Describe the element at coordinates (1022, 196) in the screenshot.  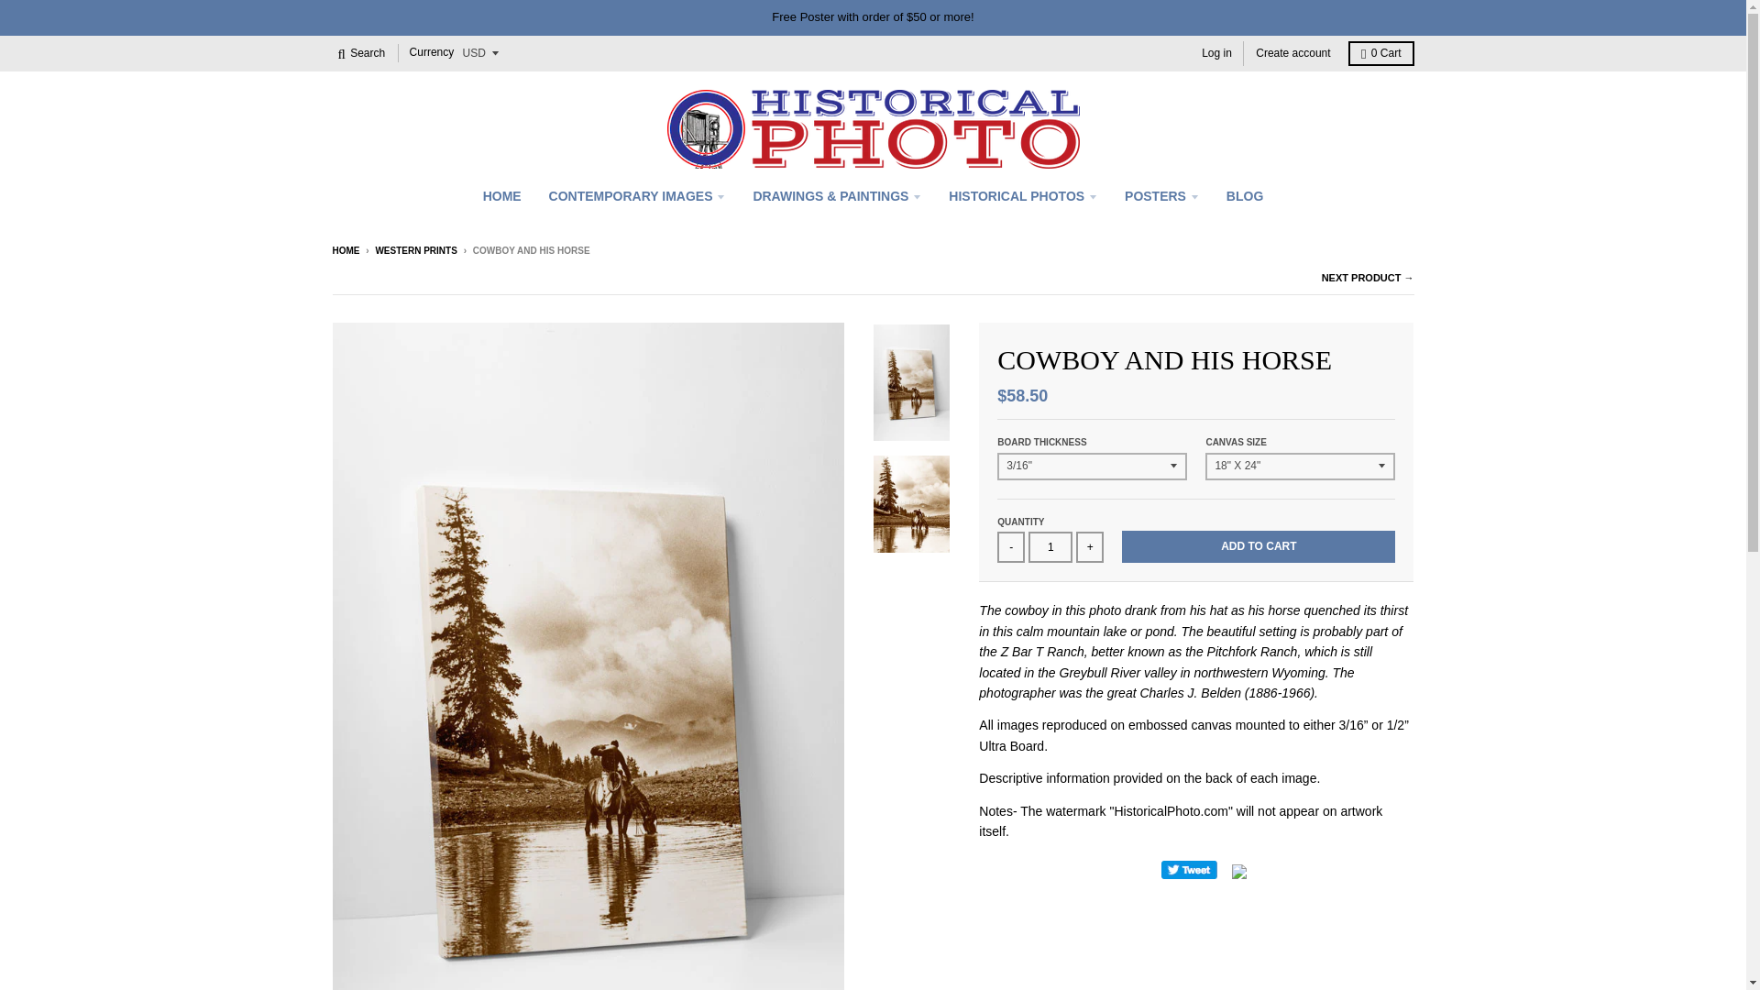
I see `HISTORICAL PHOTOS` at that location.